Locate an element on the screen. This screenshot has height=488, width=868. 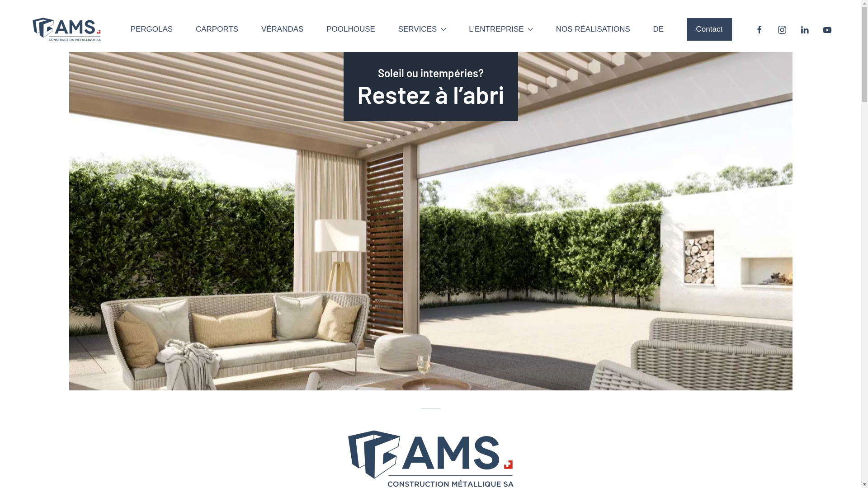
Contact is located at coordinates (709, 29).